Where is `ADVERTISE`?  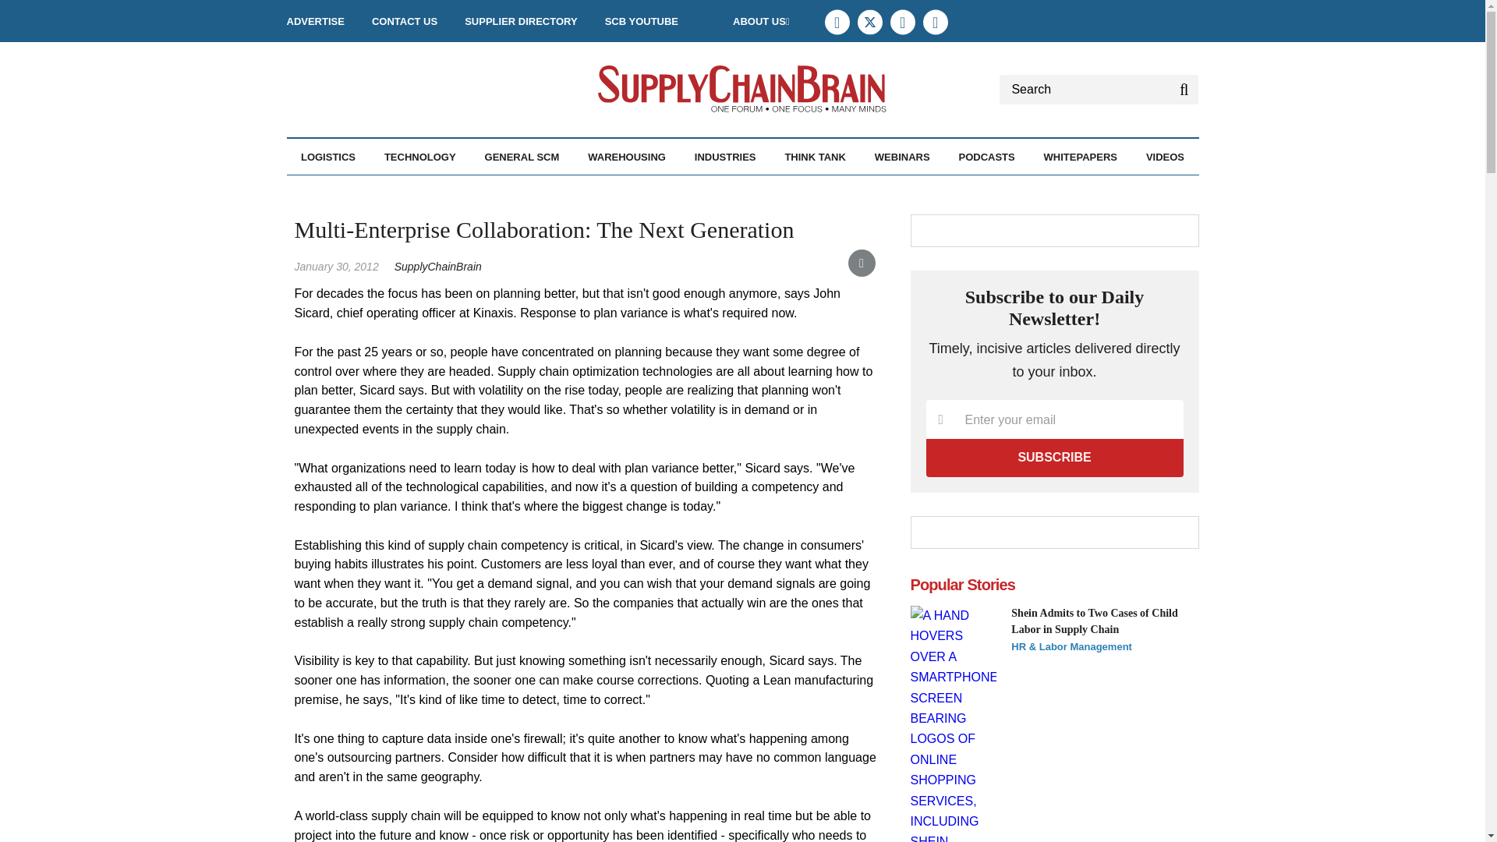 ADVERTISE is located at coordinates (315, 21).